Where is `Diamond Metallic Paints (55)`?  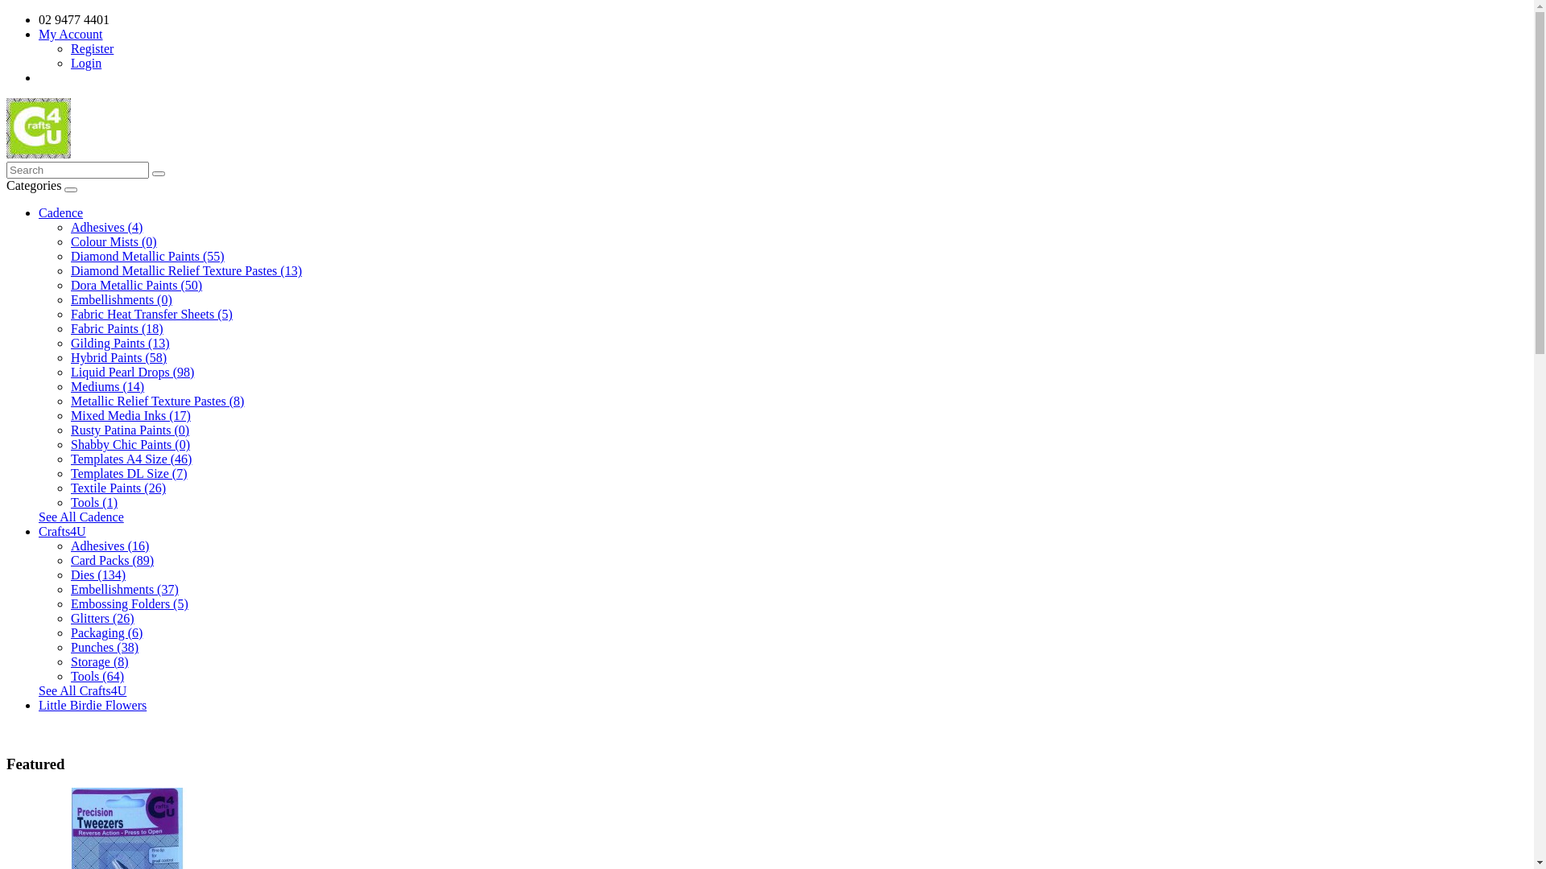 Diamond Metallic Paints (55) is located at coordinates (148, 256).